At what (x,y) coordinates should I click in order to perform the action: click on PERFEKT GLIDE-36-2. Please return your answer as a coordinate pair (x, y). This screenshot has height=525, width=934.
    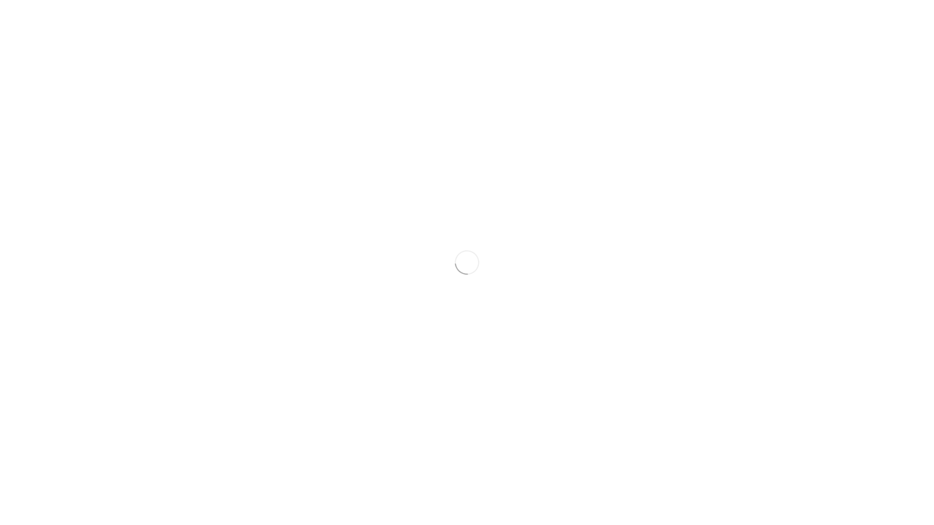
    Looking at the image, I should click on (124, 62).